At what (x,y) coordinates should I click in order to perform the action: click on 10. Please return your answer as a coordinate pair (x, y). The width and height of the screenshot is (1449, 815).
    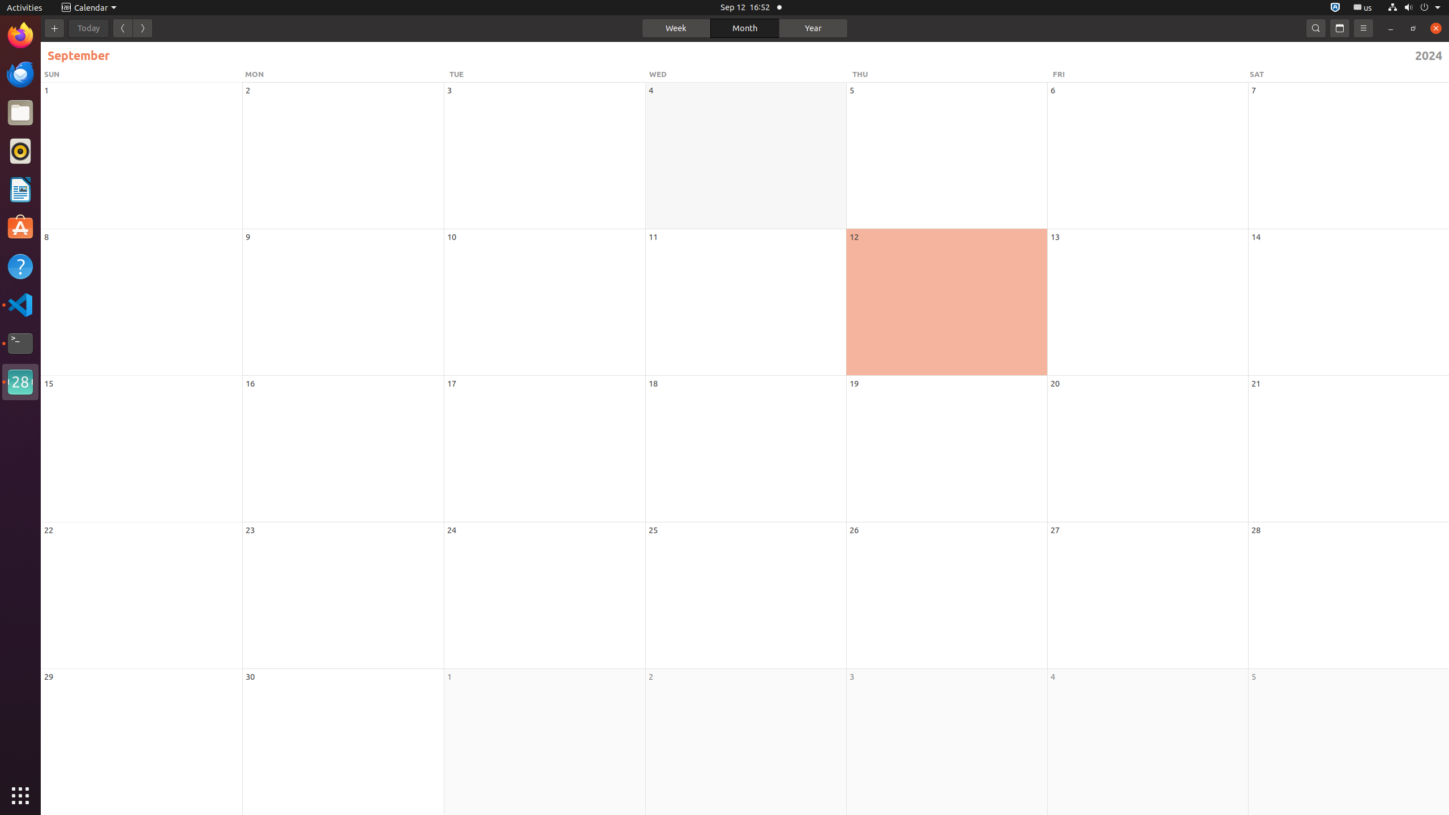
    Looking at the image, I should click on (452, 237).